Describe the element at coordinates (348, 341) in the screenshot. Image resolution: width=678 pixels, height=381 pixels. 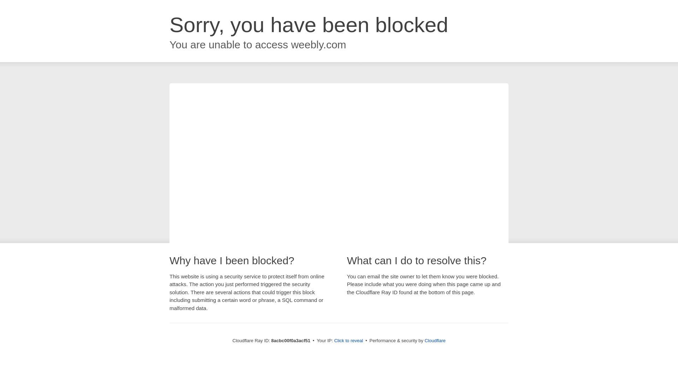
I see `Click to reveal` at that location.